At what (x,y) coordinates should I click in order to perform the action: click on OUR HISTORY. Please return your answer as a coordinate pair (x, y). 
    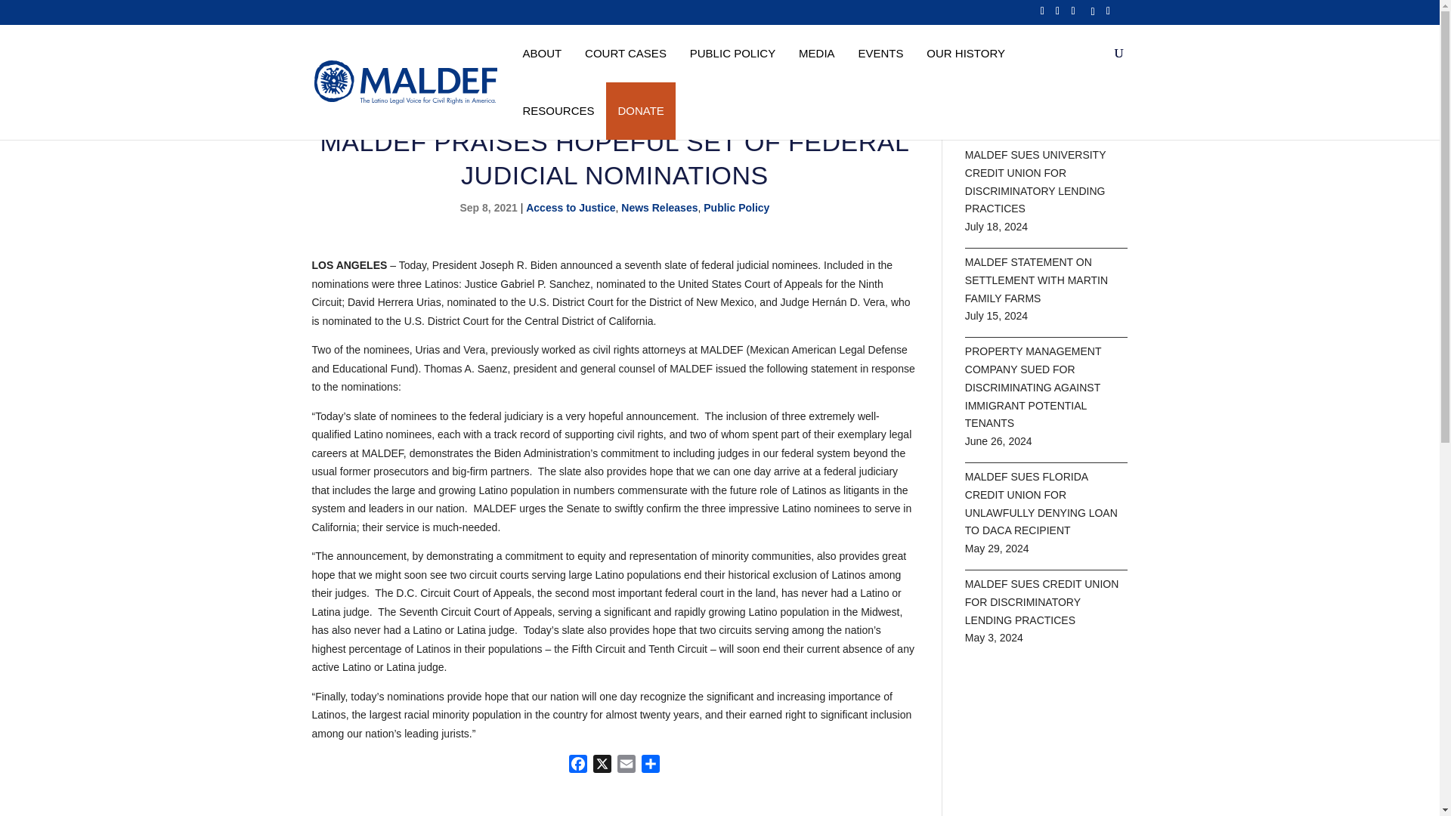
    Looking at the image, I should click on (966, 53).